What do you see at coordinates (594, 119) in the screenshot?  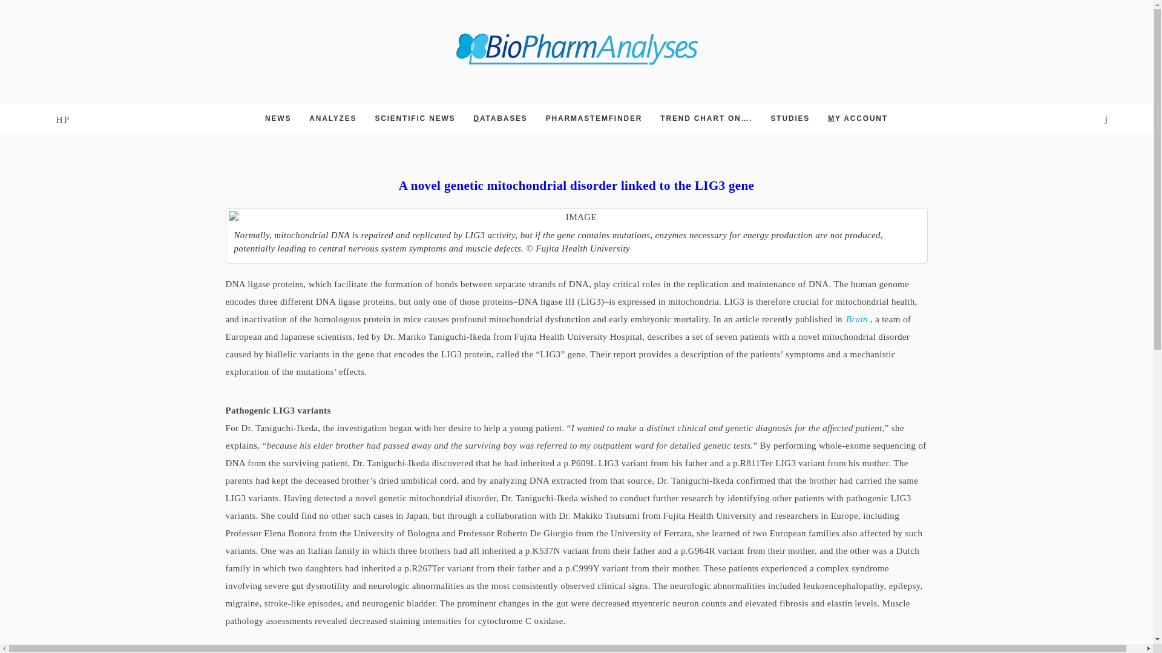 I see `PHARMASTEMFINDER` at bounding box center [594, 119].